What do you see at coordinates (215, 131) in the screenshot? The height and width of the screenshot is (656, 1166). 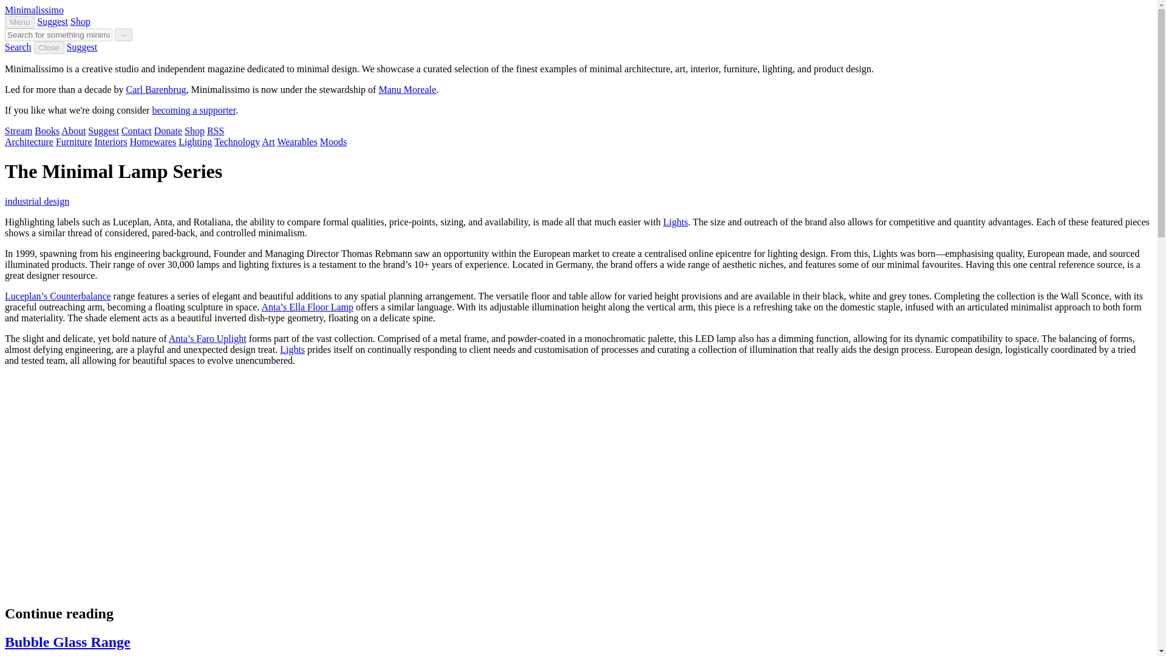 I see `RSS` at bounding box center [215, 131].